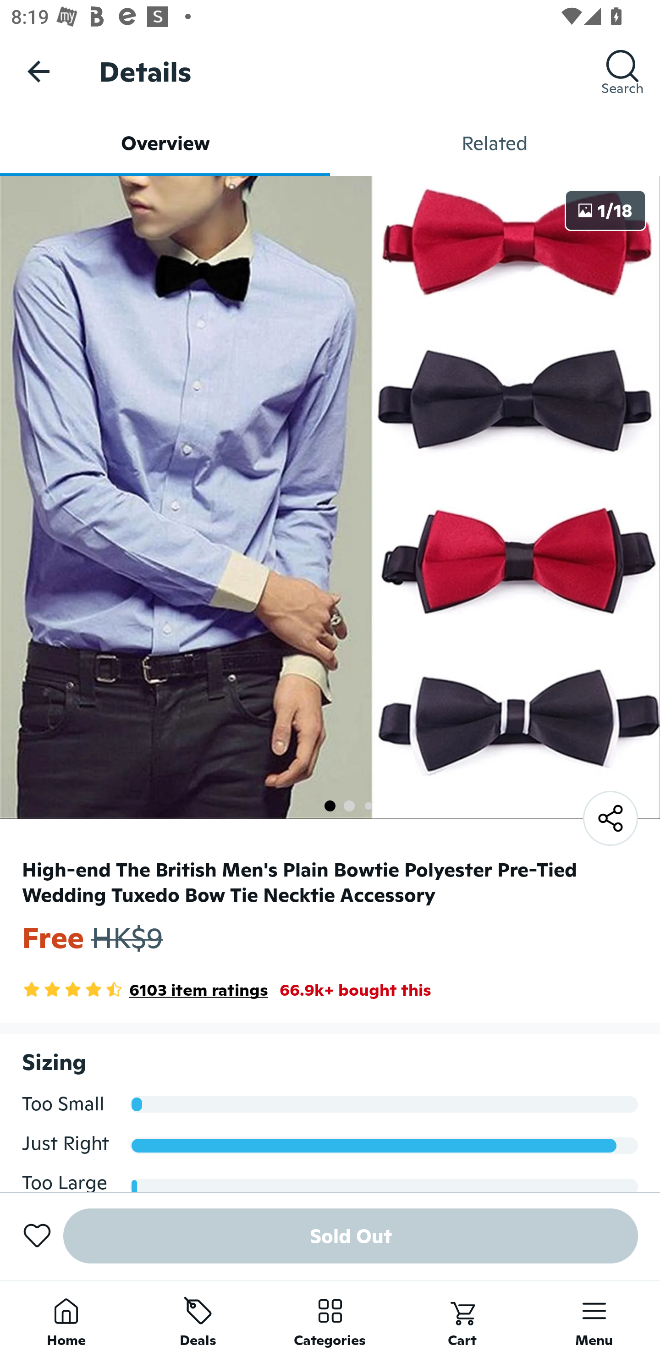 The image size is (660, 1357). Describe the element at coordinates (495, 143) in the screenshot. I see `Related` at that location.